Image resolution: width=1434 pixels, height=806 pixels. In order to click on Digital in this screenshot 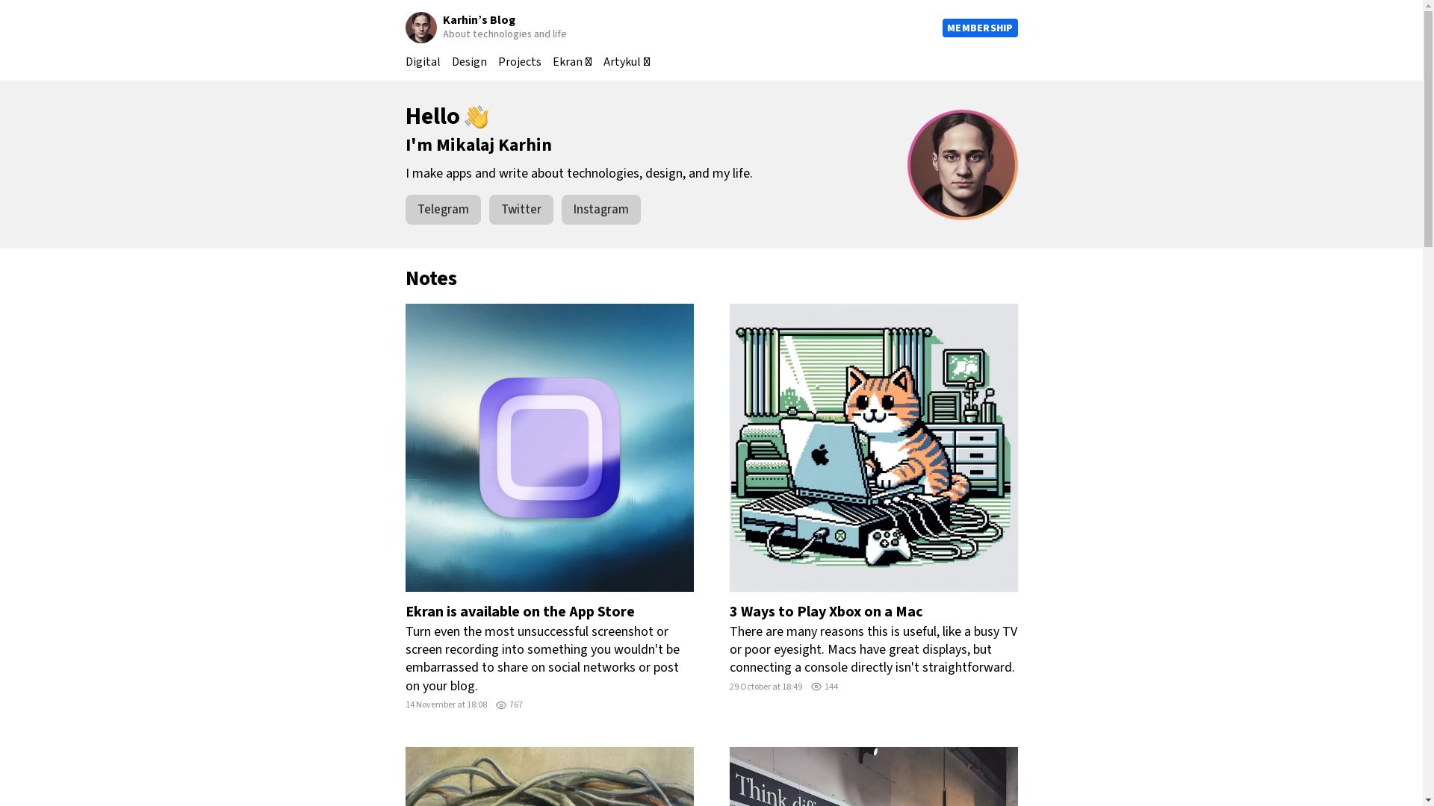, I will do `click(423, 63)`.